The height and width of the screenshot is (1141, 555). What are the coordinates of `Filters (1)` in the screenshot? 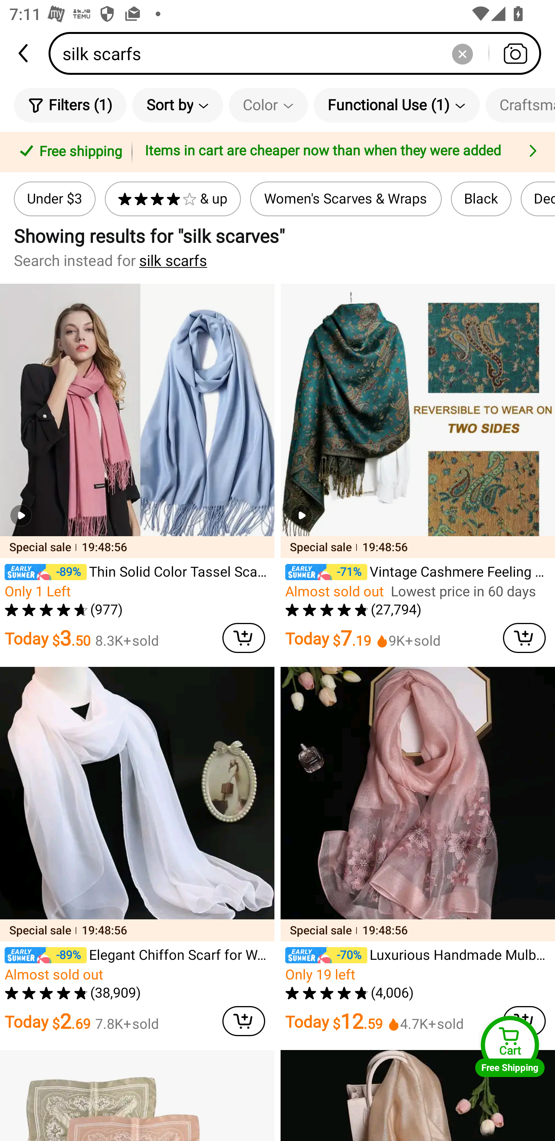 It's located at (70, 105).